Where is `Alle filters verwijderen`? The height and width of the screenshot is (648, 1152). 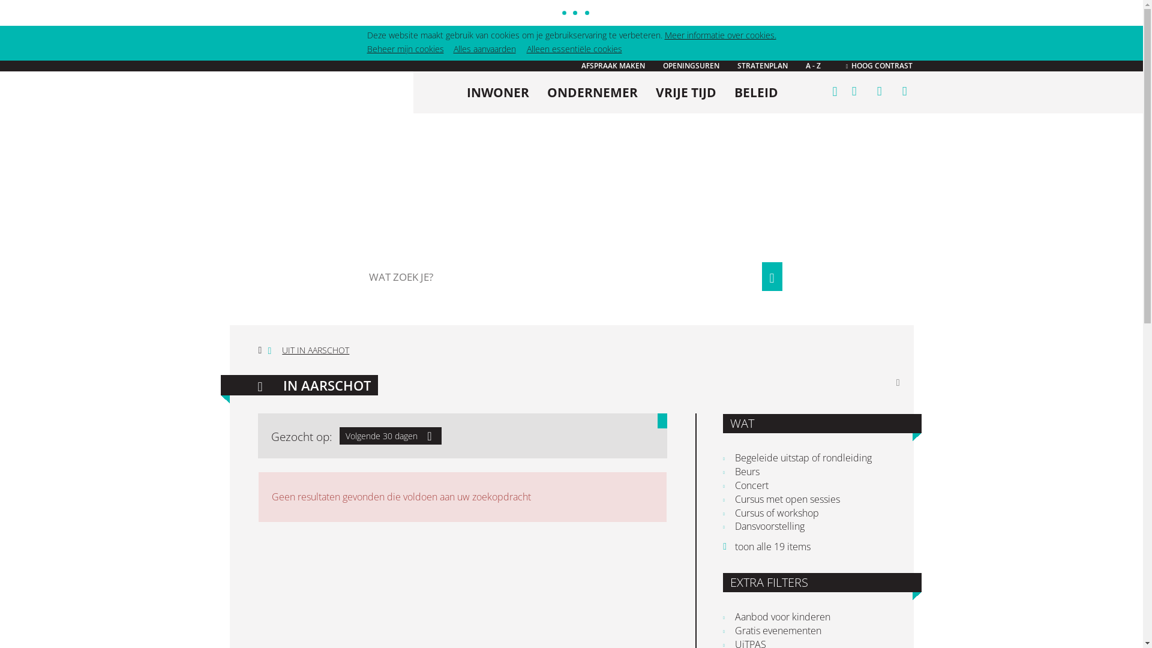
Alle filters verwijderen is located at coordinates (662, 421).